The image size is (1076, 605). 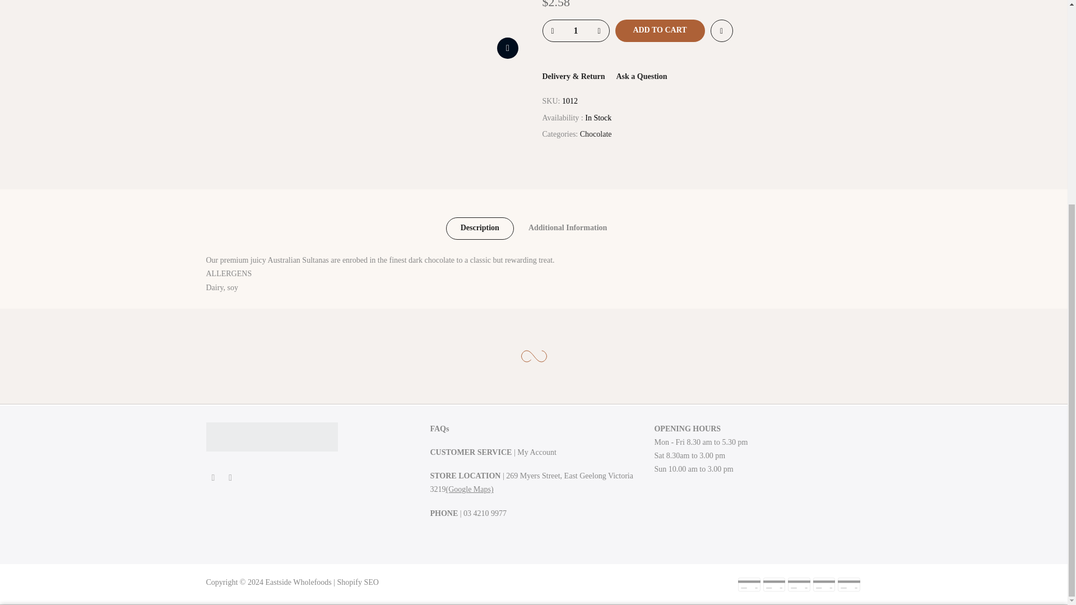 I want to click on Description, so click(x=480, y=228).